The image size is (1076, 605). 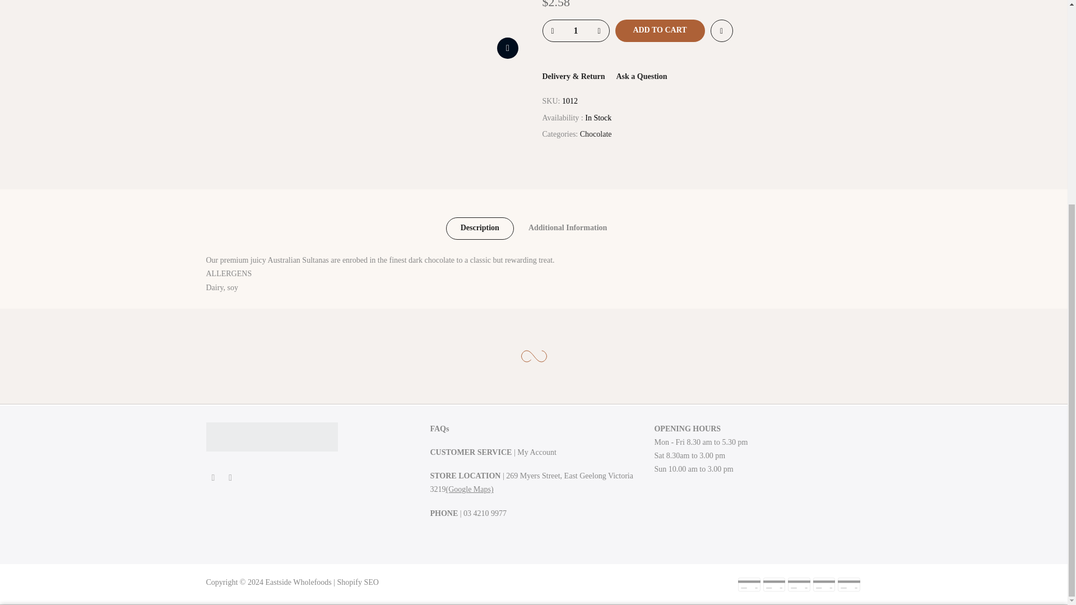 I want to click on Description, so click(x=480, y=228).